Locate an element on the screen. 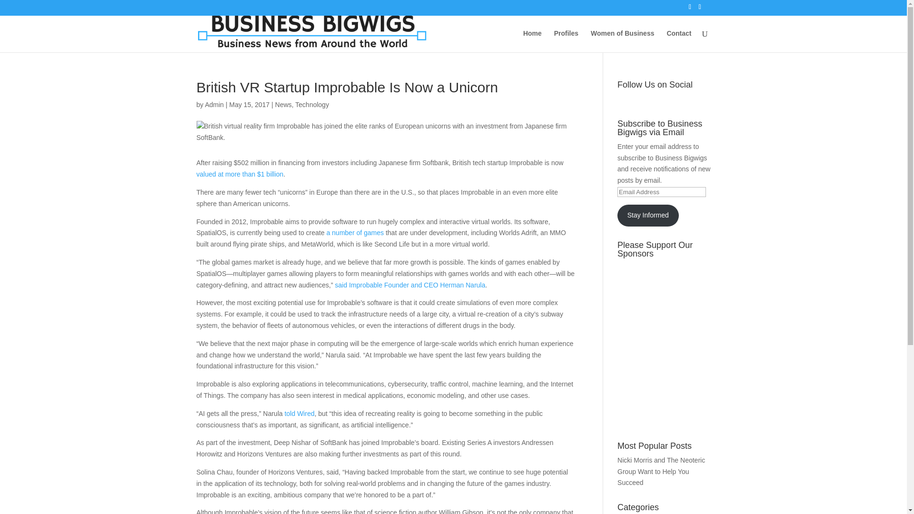  a number of games is located at coordinates (355, 232).